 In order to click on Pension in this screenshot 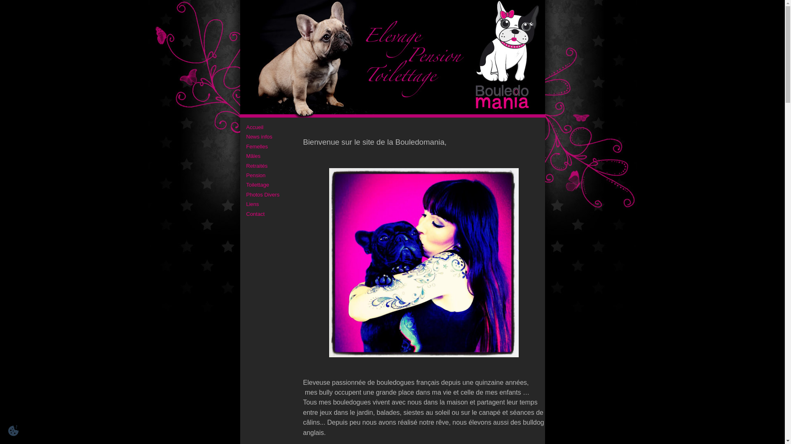, I will do `click(256, 175)`.